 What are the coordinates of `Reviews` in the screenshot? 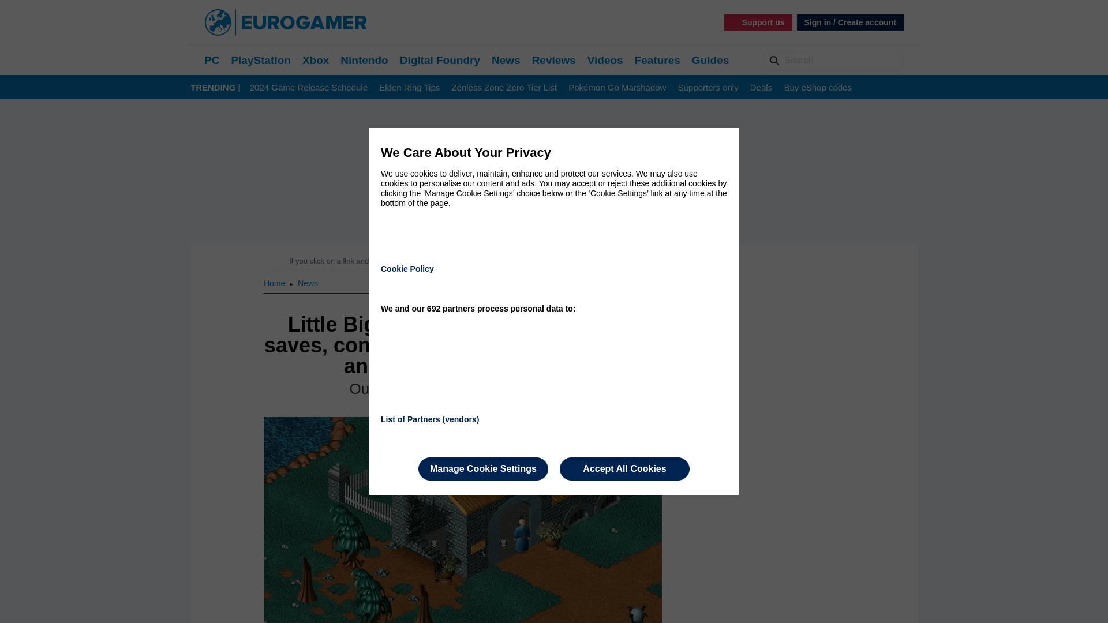 It's located at (554, 60).